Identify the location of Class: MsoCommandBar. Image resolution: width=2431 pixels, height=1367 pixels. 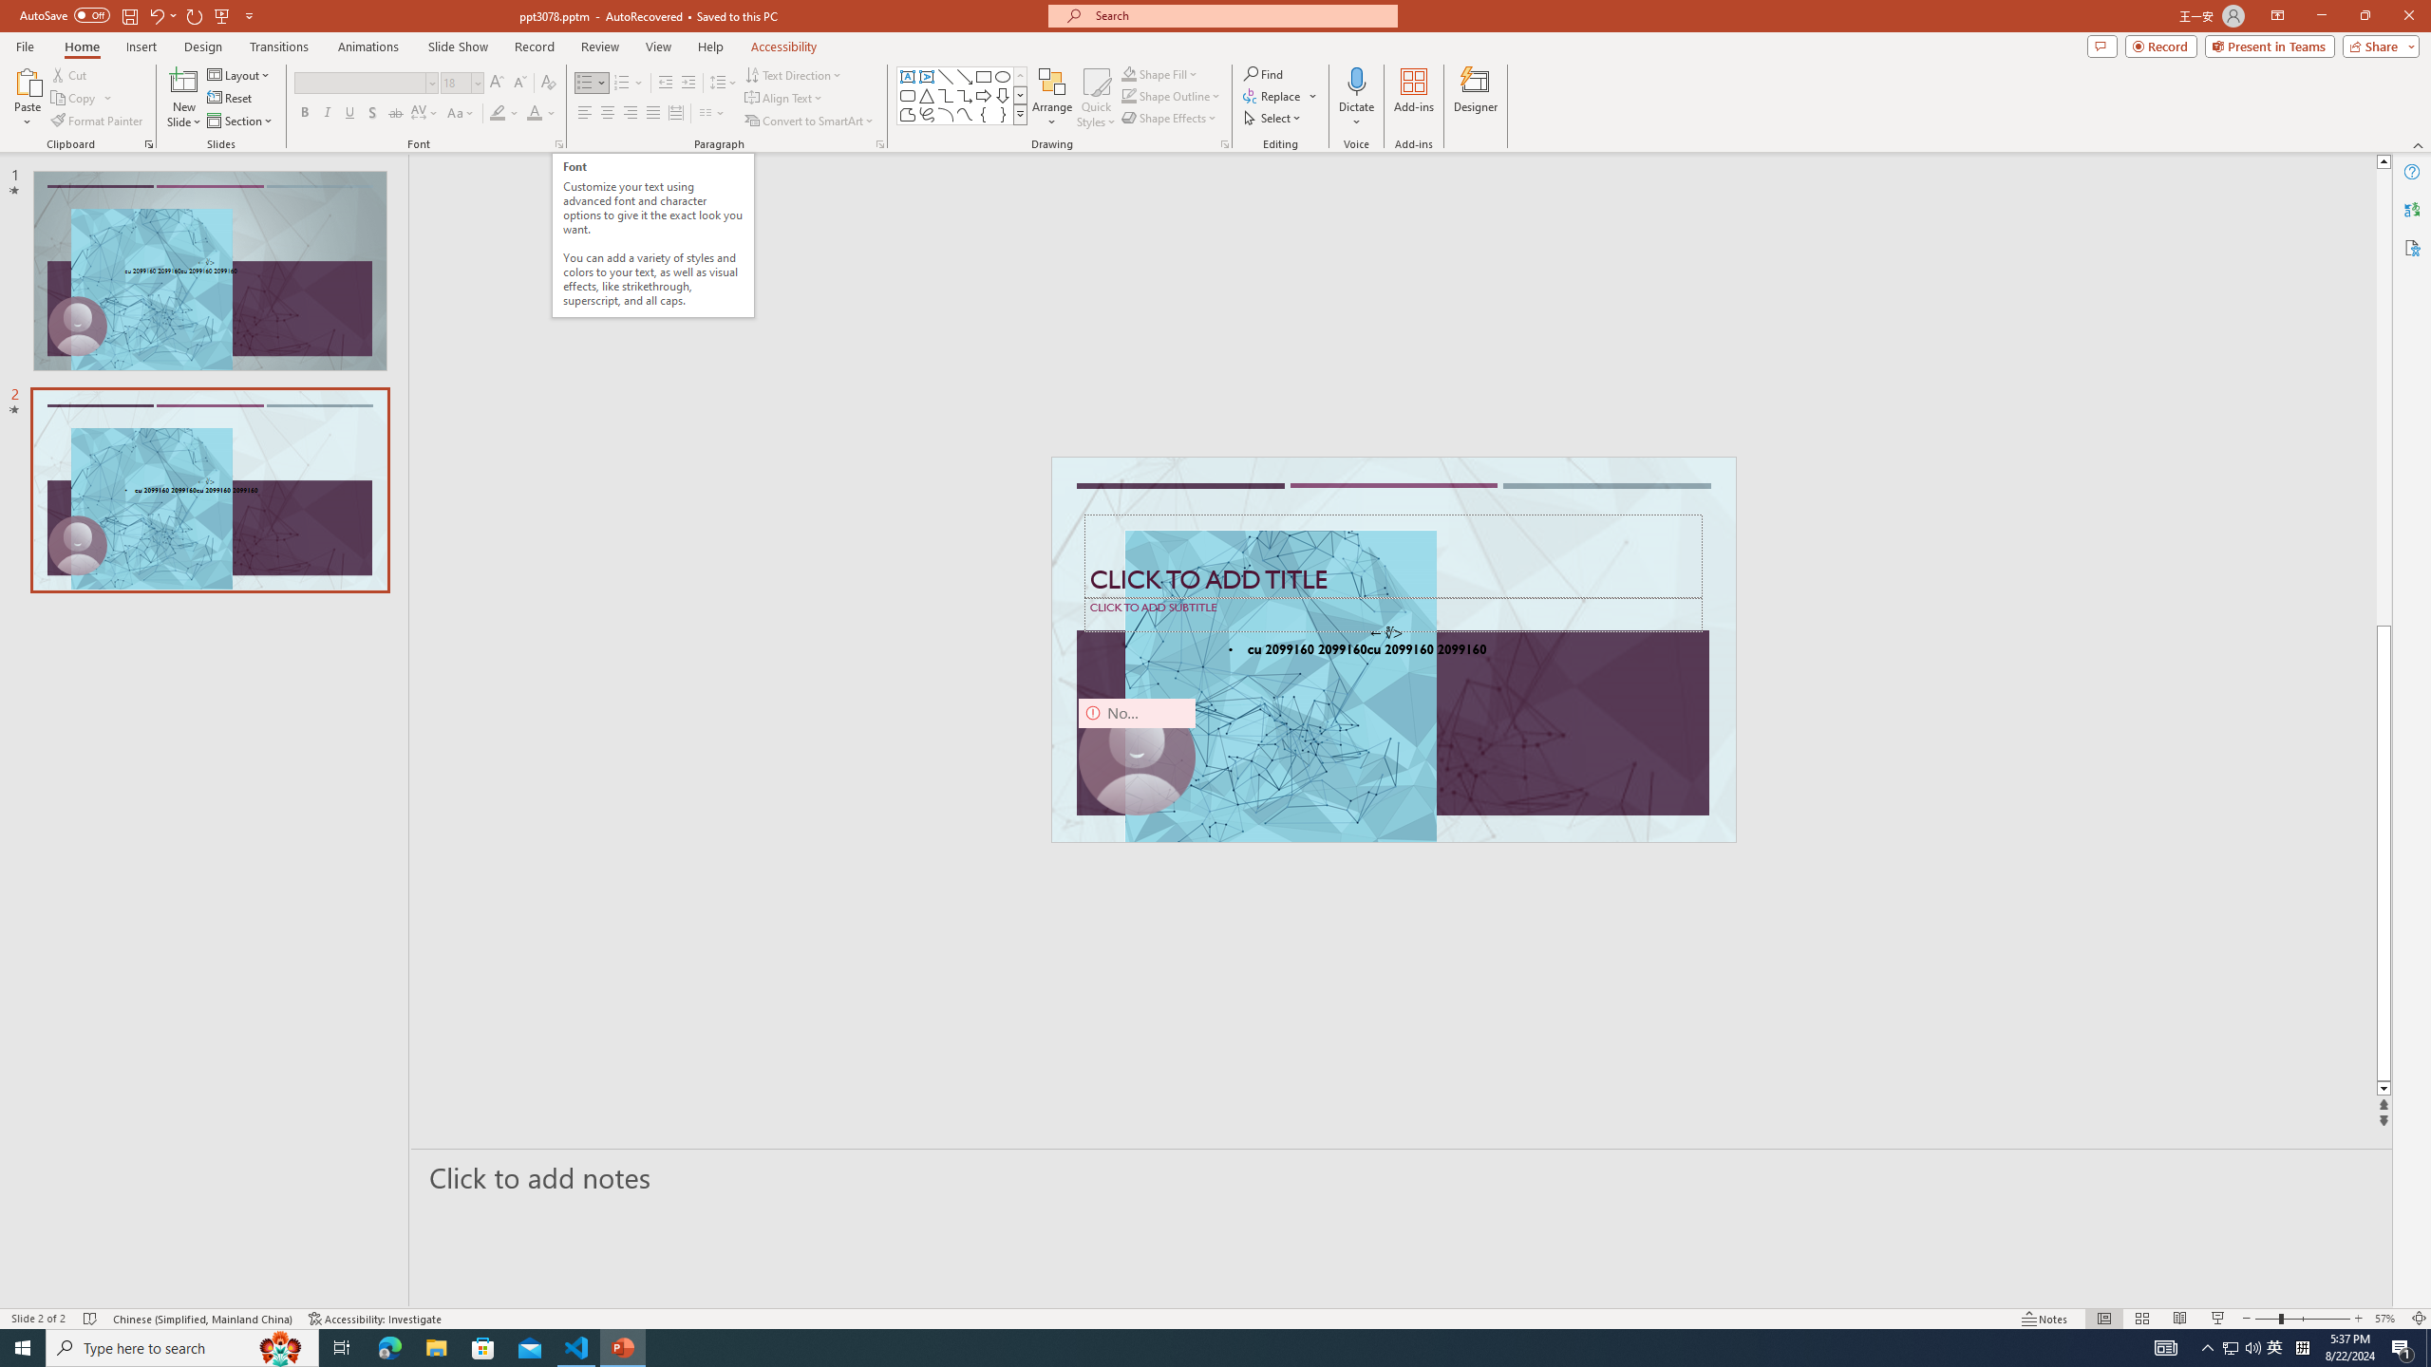
(1215, 1318).